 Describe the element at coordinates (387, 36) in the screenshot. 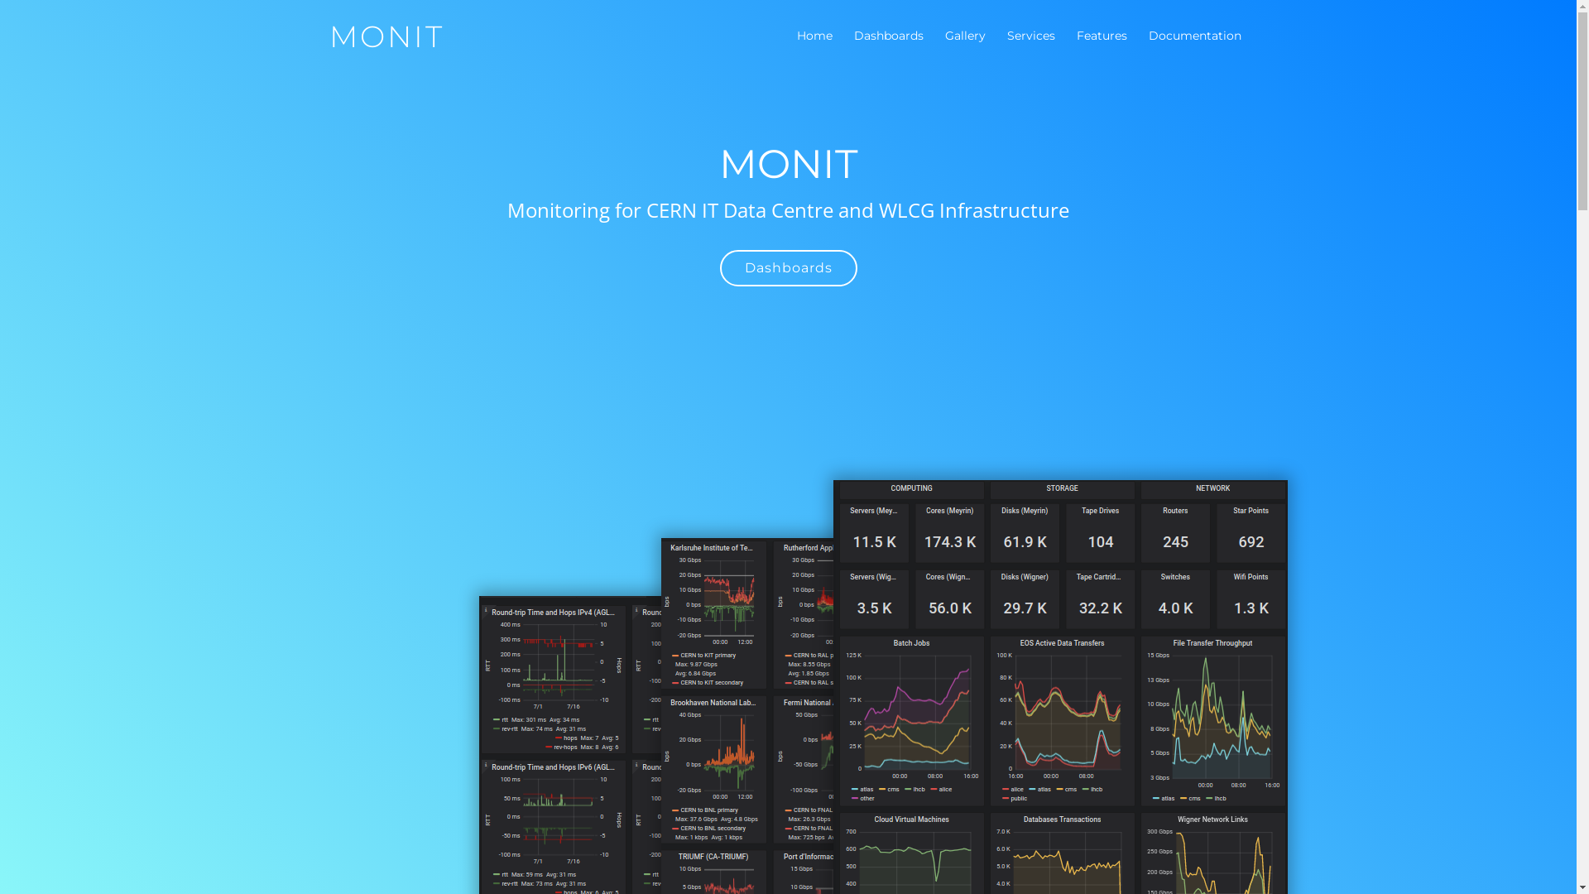

I see `MONIT` at that location.